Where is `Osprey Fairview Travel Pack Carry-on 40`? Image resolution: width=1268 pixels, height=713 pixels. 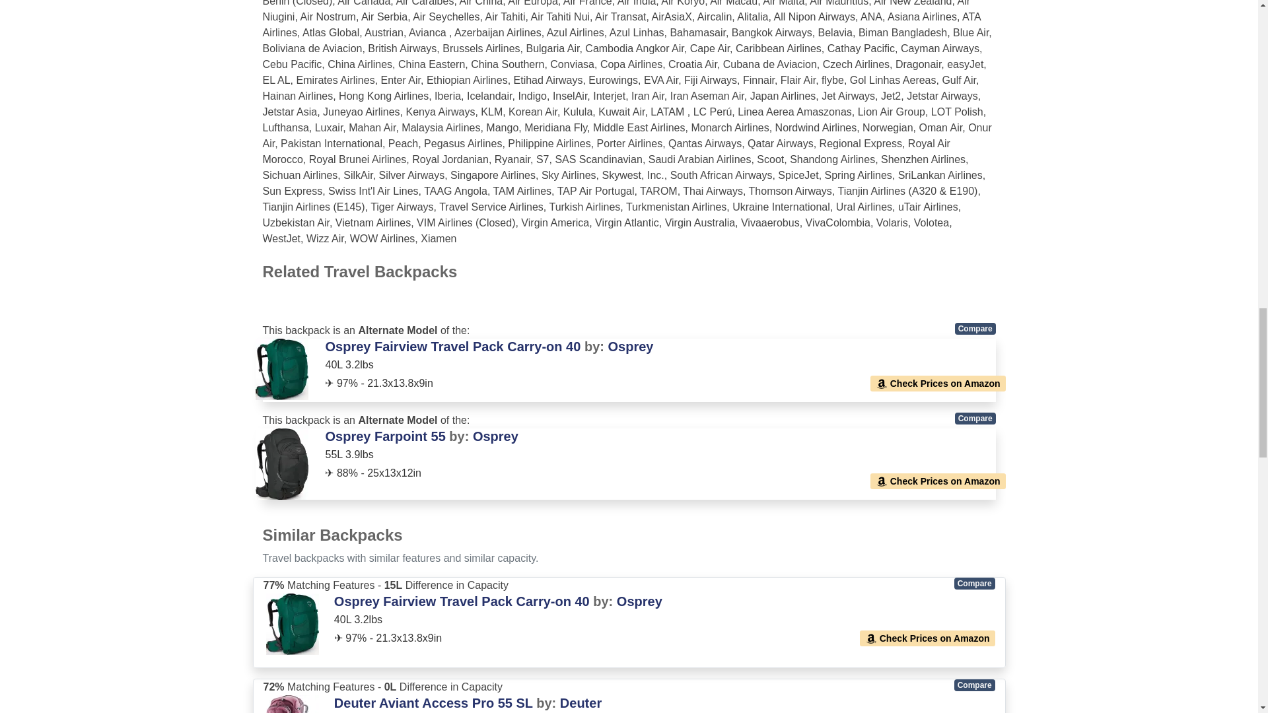
Osprey Fairview Travel Pack Carry-on 40 is located at coordinates (462, 601).